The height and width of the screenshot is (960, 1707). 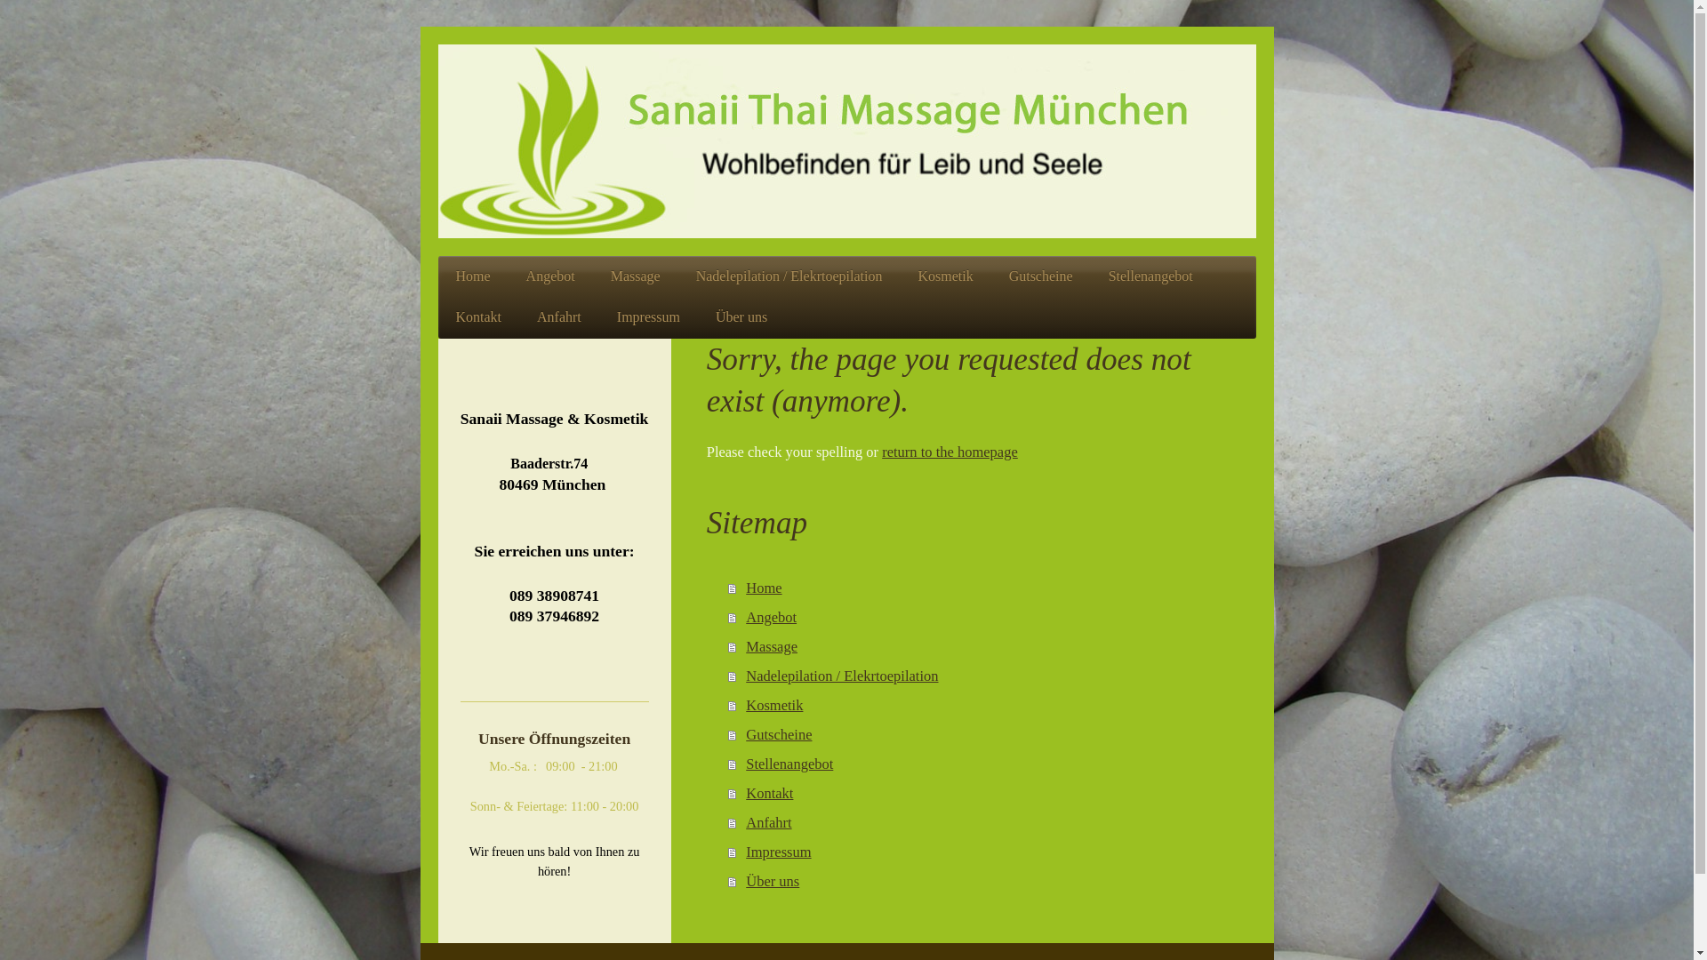 I want to click on Angebot, so click(x=983, y=617).